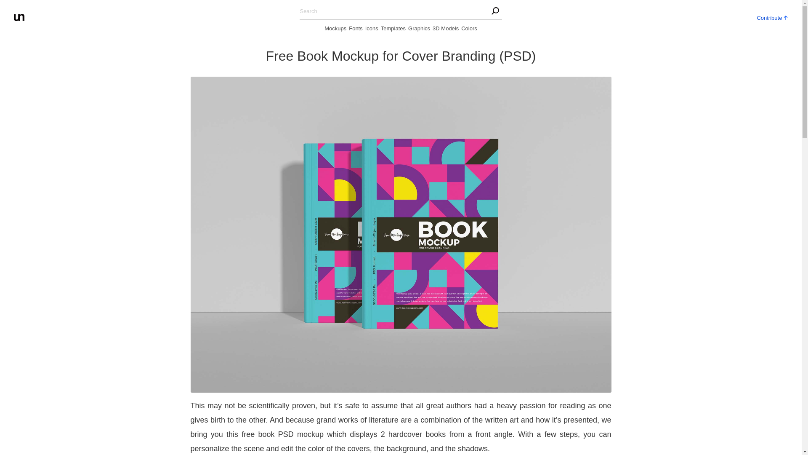 Image resolution: width=808 pixels, height=455 pixels. Describe the element at coordinates (772, 17) in the screenshot. I see `Contribute` at that location.